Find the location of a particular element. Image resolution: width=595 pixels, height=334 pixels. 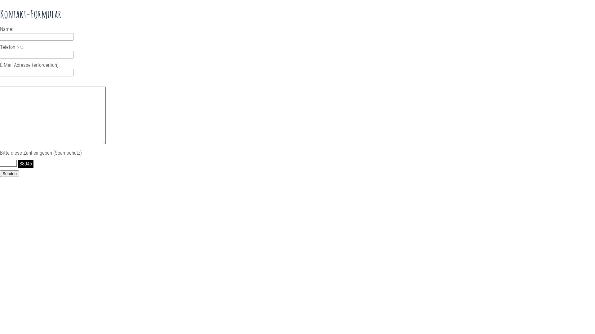

Senden is located at coordinates (10, 174).